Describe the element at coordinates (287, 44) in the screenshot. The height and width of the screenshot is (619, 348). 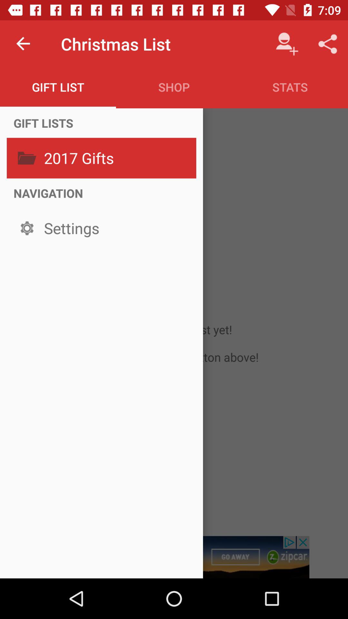
I see `choose item next to the shop item` at that location.